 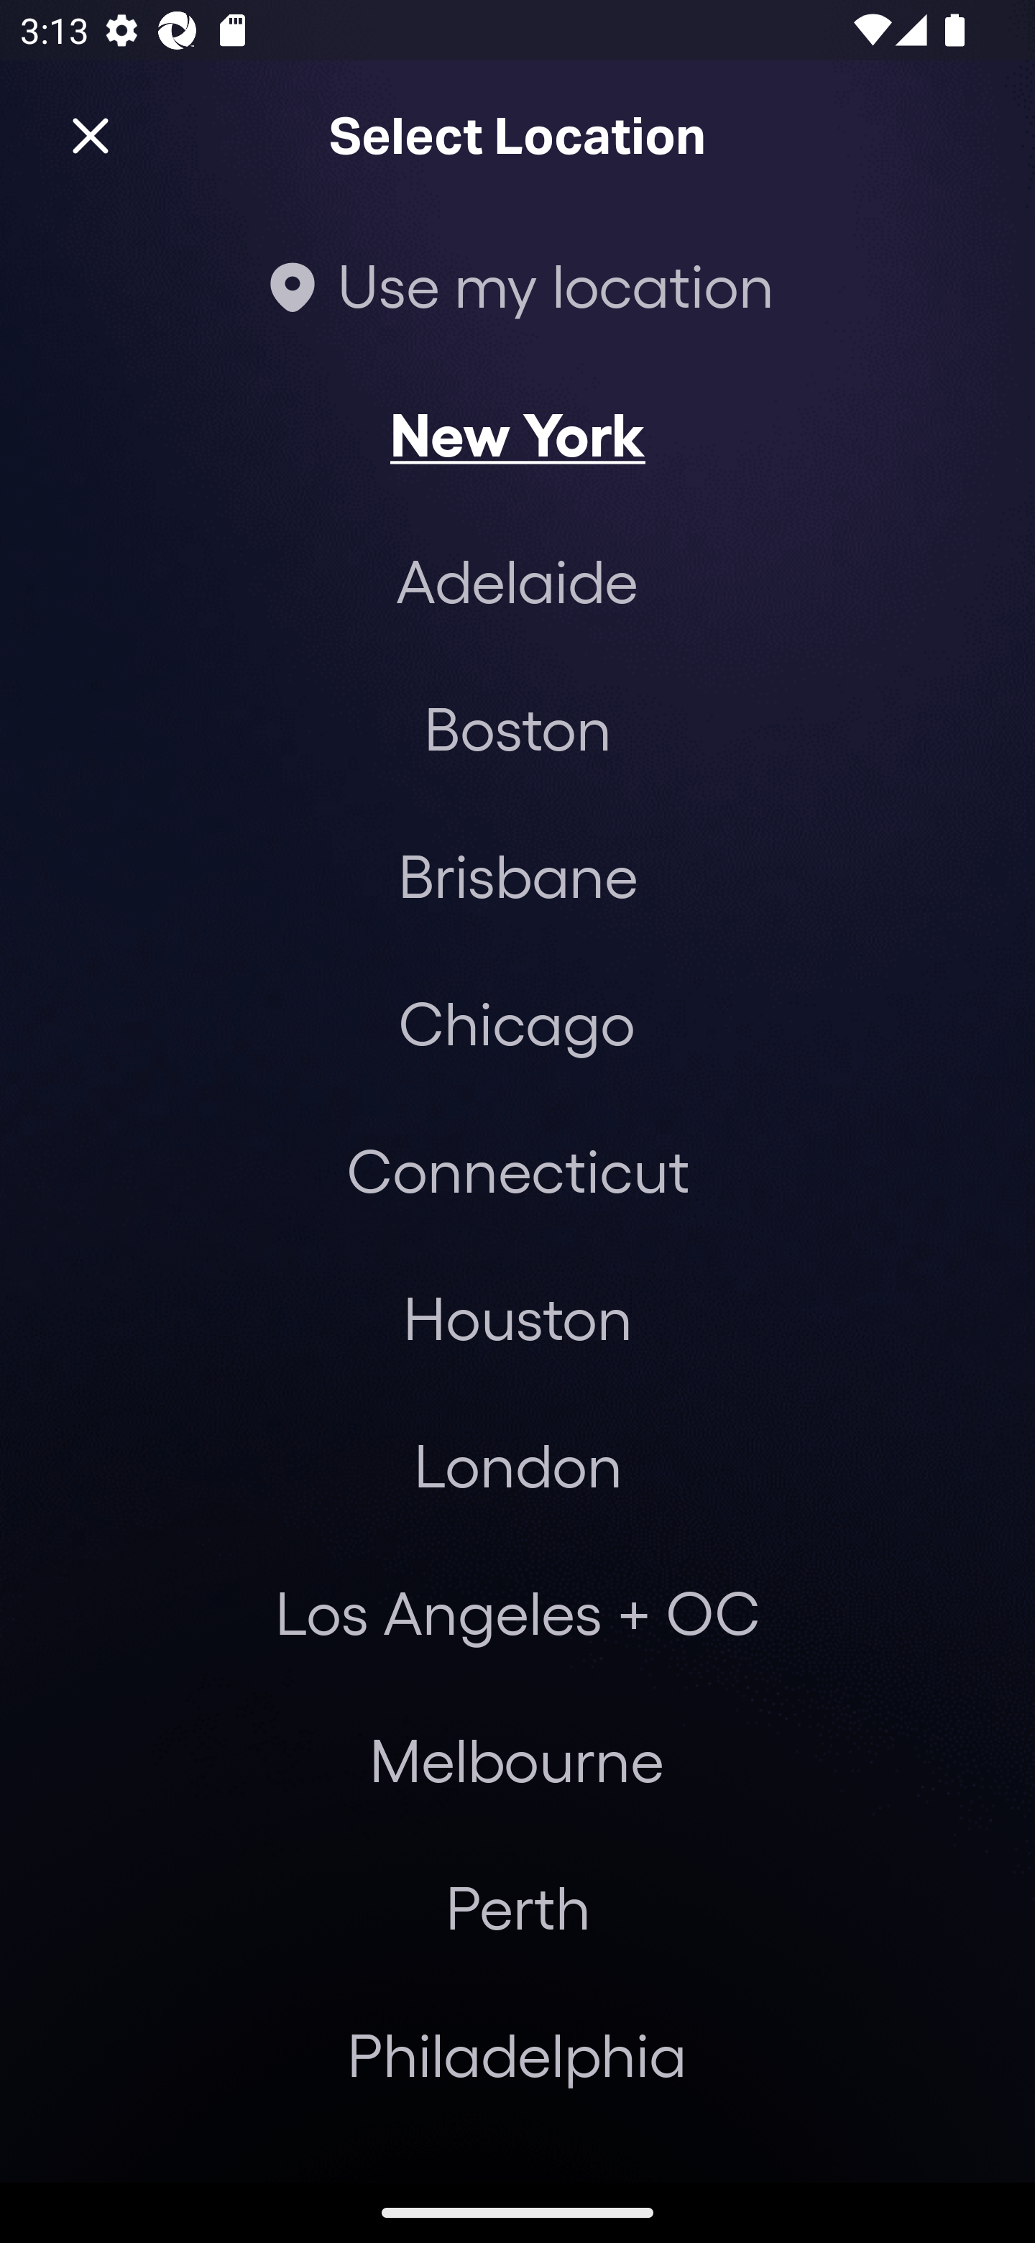 What do you see at coordinates (517, 1022) in the screenshot?
I see `Chicago` at bounding box center [517, 1022].